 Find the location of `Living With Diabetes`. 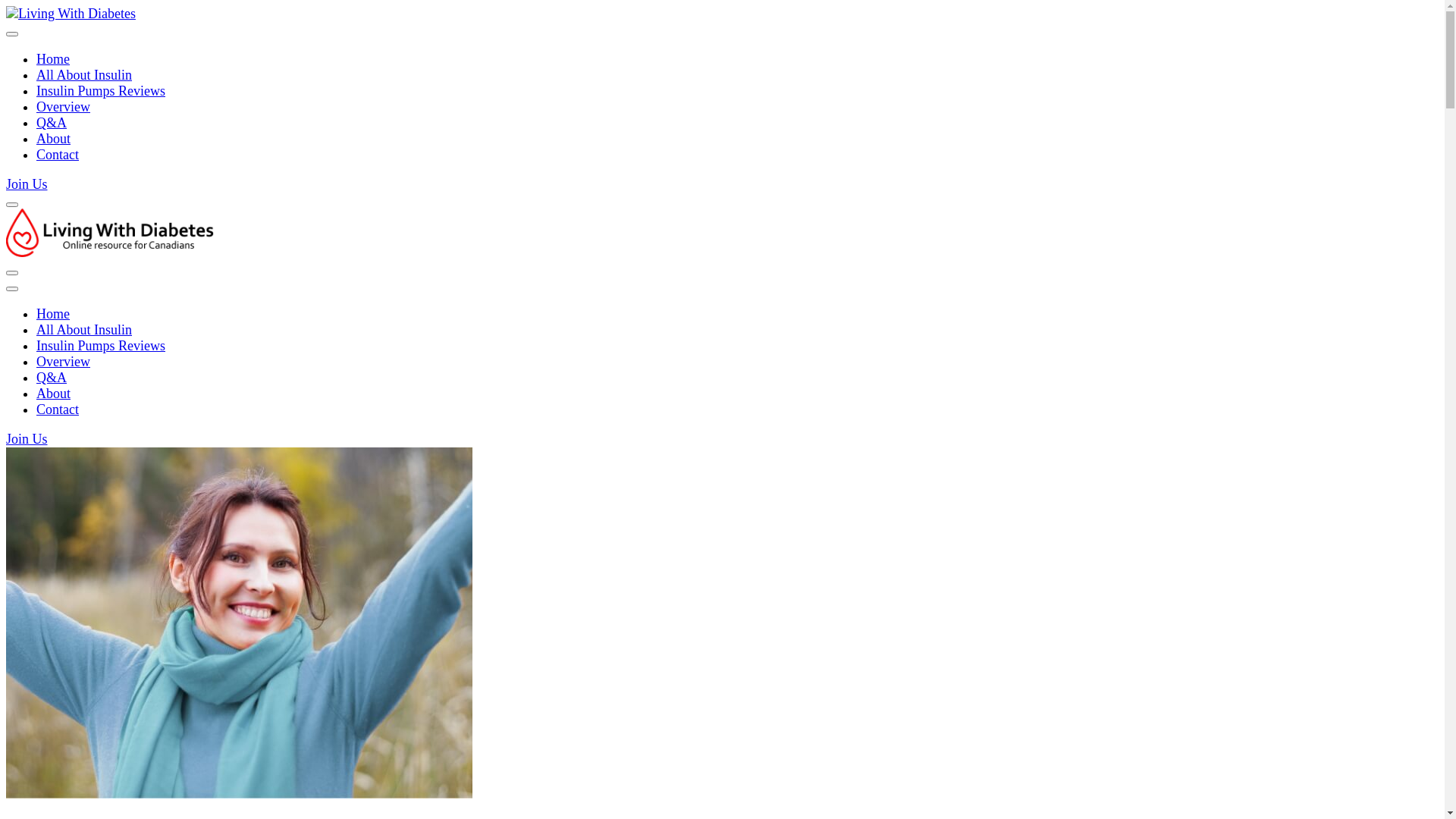

Living With Diabetes is located at coordinates (114, 291).